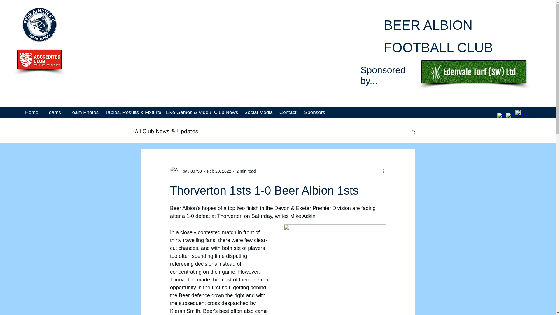 This screenshot has width=560, height=315. I want to click on Social Media, so click(257, 113).